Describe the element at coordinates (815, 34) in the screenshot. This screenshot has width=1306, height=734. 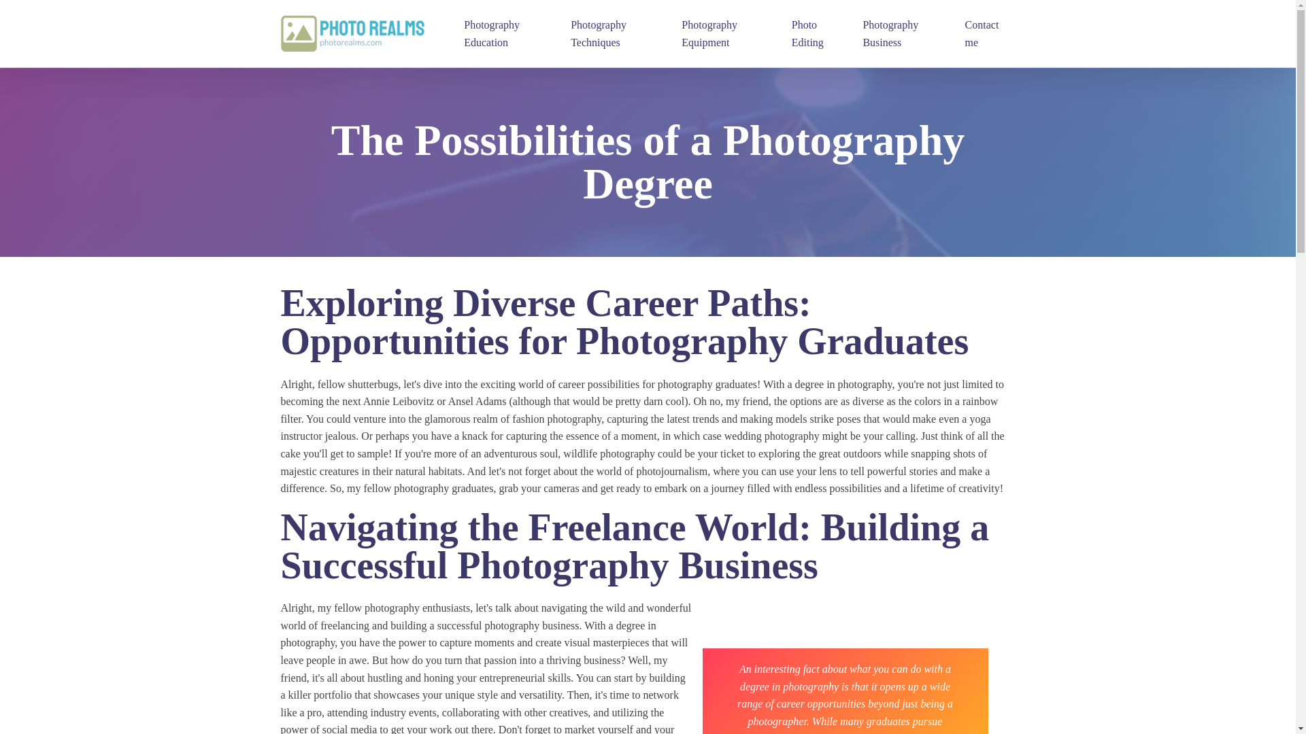
I see `Photo Editing` at that location.